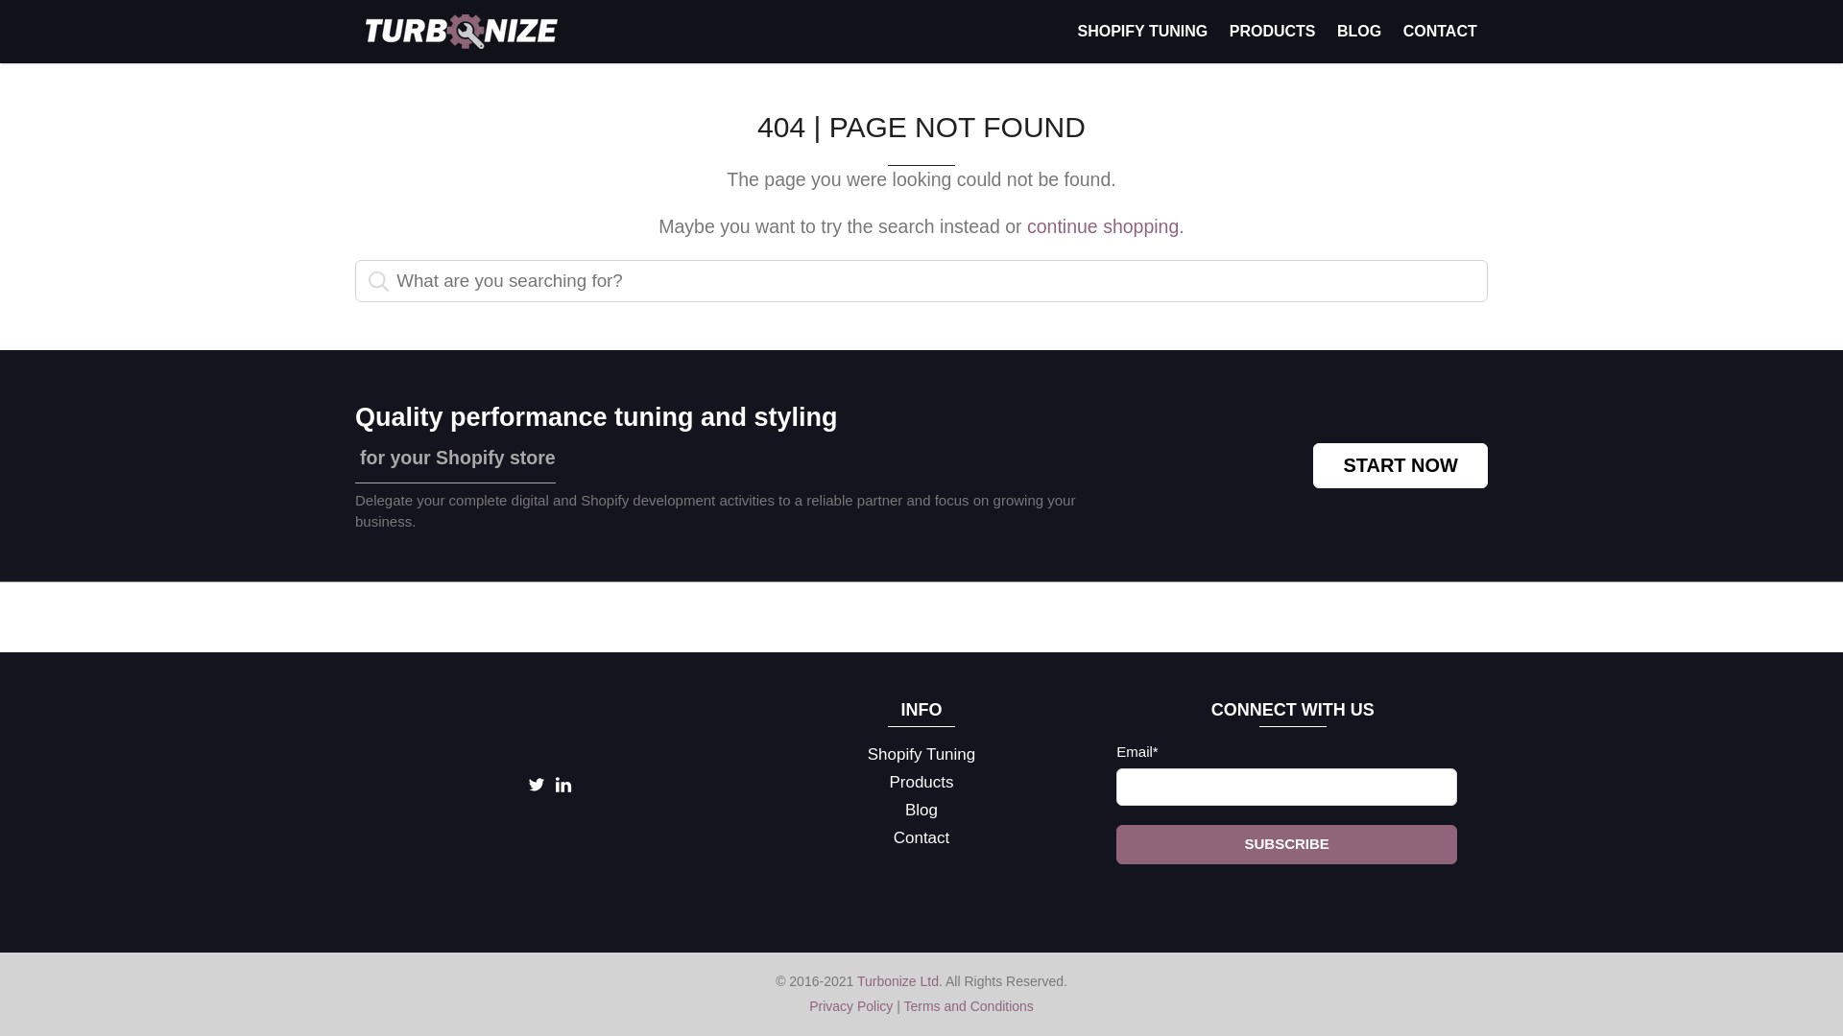 Image resolution: width=1843 pixels, height=1036 pixels. I want to click on Turbonize on Twitter, so click(536, 789).